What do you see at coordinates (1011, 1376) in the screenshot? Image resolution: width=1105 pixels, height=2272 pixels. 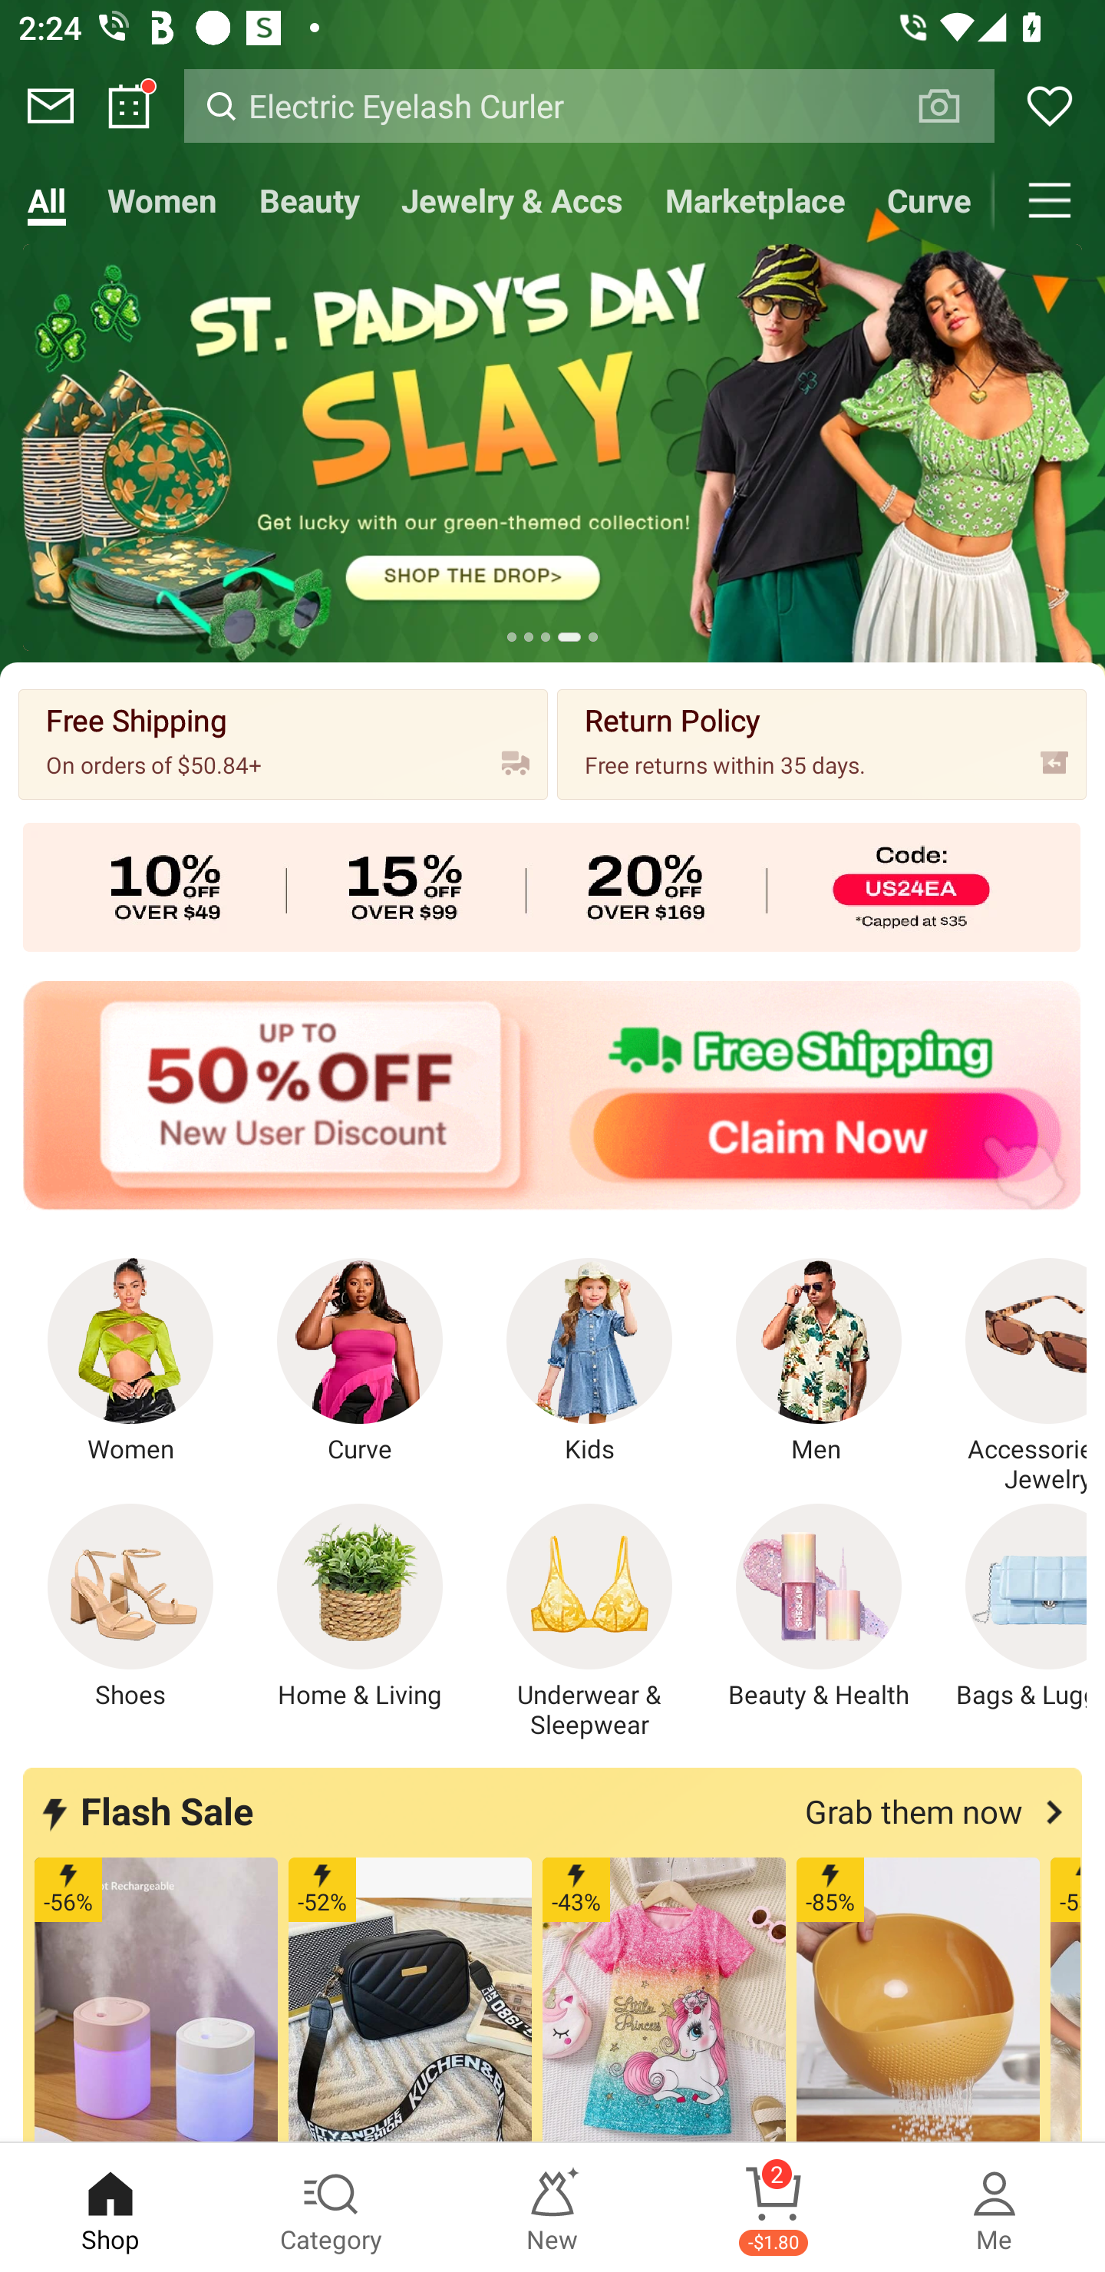 I see `Accessories & Jewelry` at bounding box center [1011, 1376].